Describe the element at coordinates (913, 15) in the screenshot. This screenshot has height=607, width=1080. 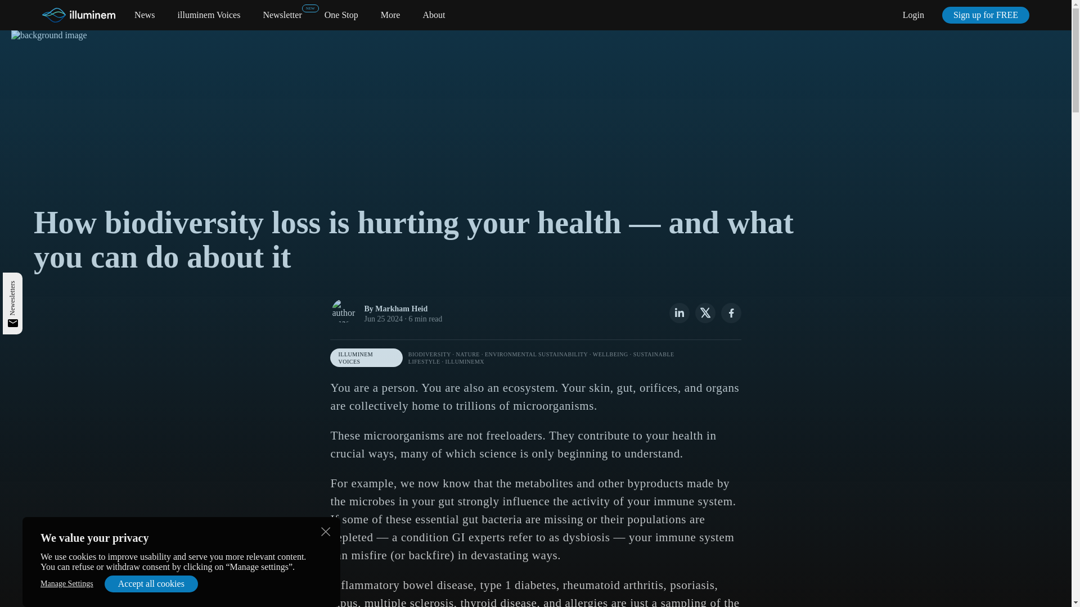
I see `Login` at that location.